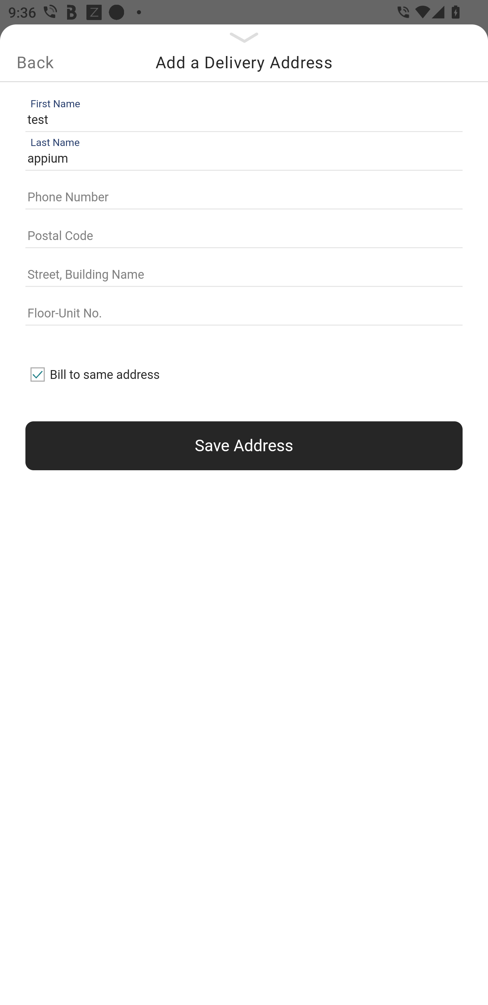 The image size is (488, 1005). I want to click on test, so click(241, 120).